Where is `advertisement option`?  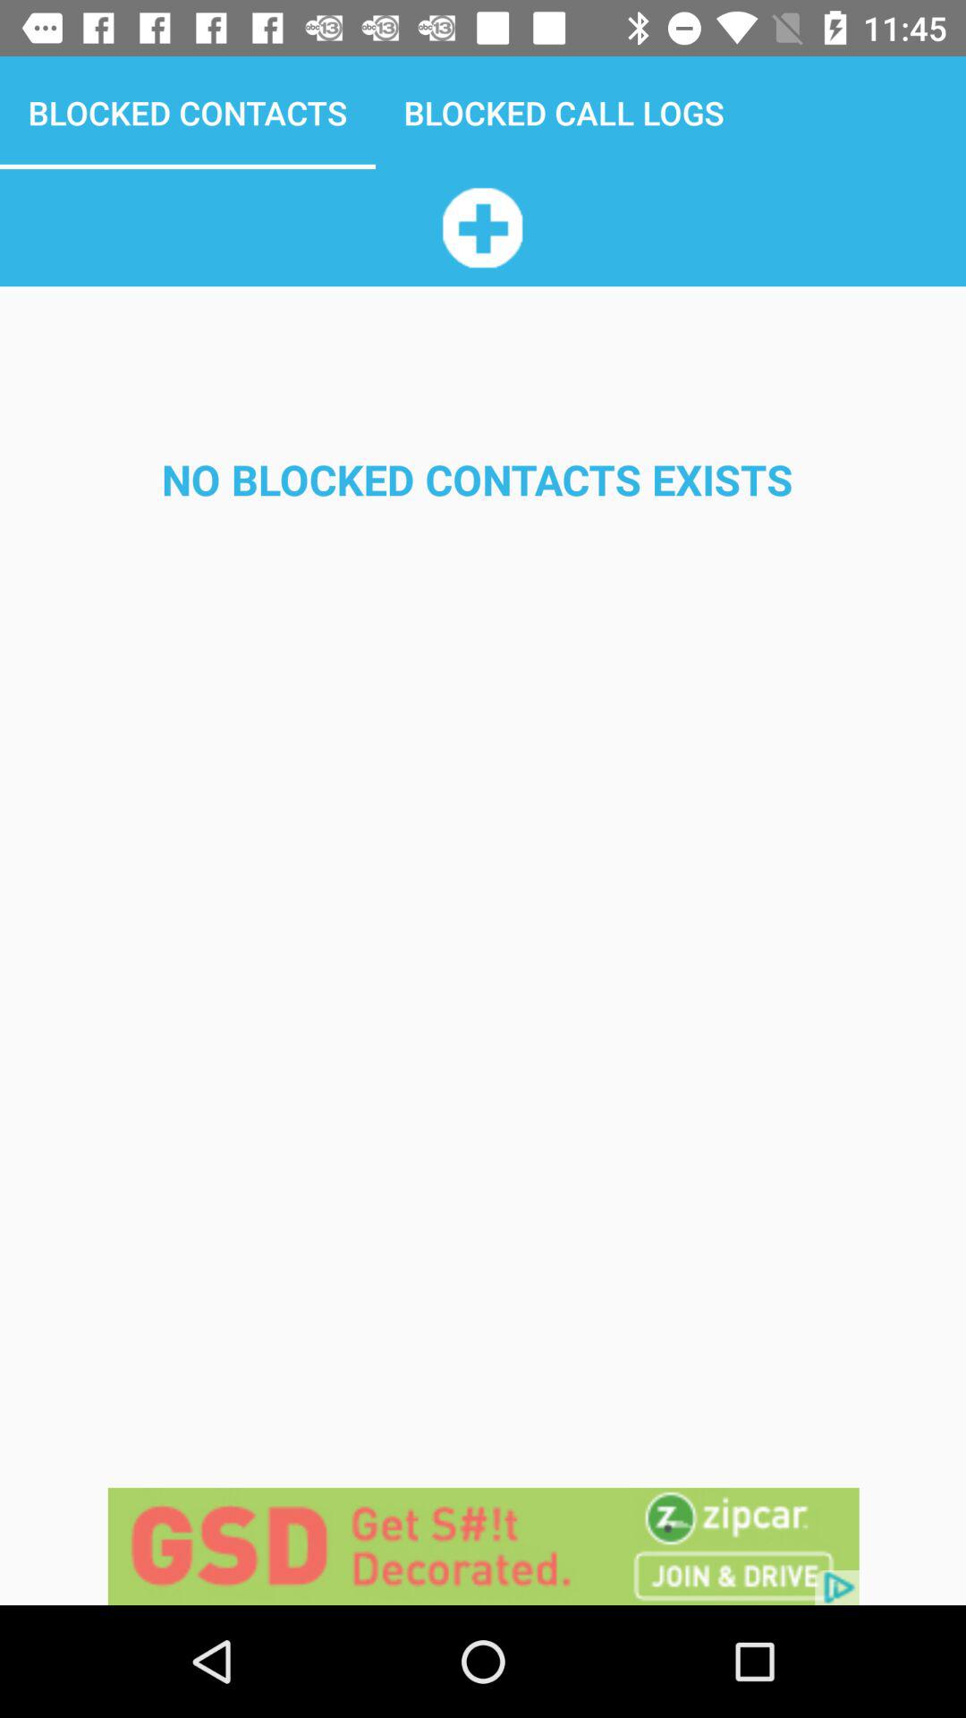 advertisement option is located at coordinates (483, 1546).